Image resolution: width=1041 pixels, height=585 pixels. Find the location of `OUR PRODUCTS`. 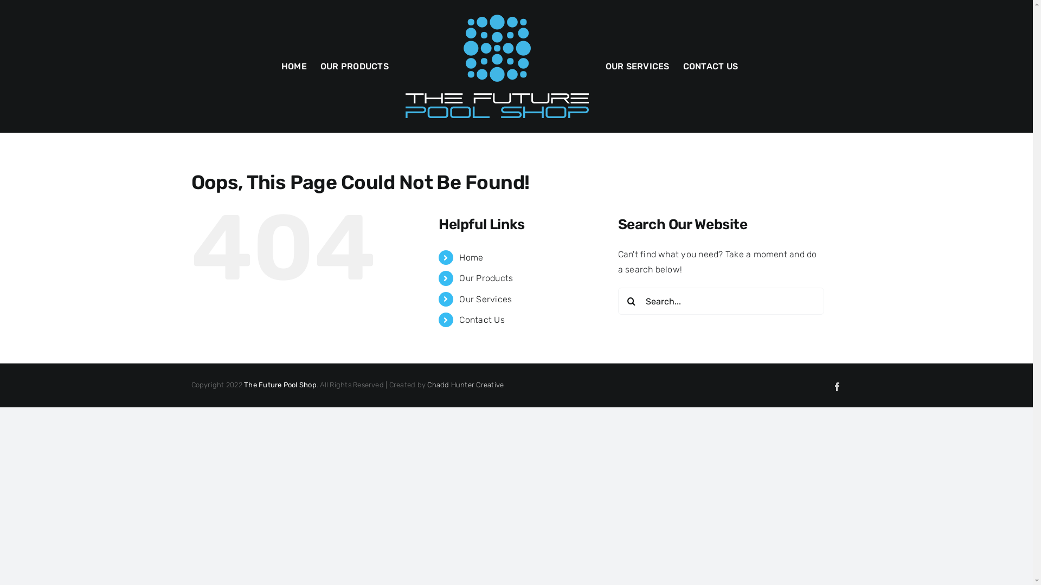

OUR PRODUCTS is located at coordinates (355, 66).